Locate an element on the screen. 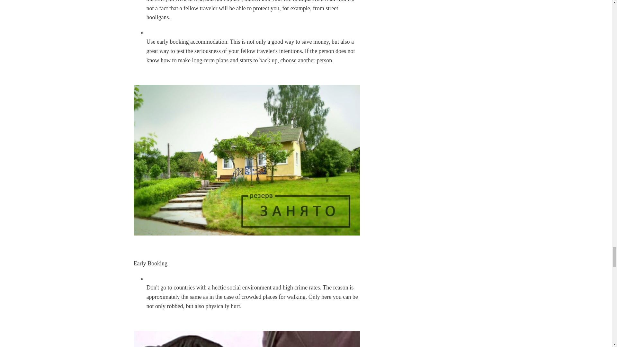 This screenshot has height=347, width=617. Don't go to high crime countries is located at coordinates (247, 339).